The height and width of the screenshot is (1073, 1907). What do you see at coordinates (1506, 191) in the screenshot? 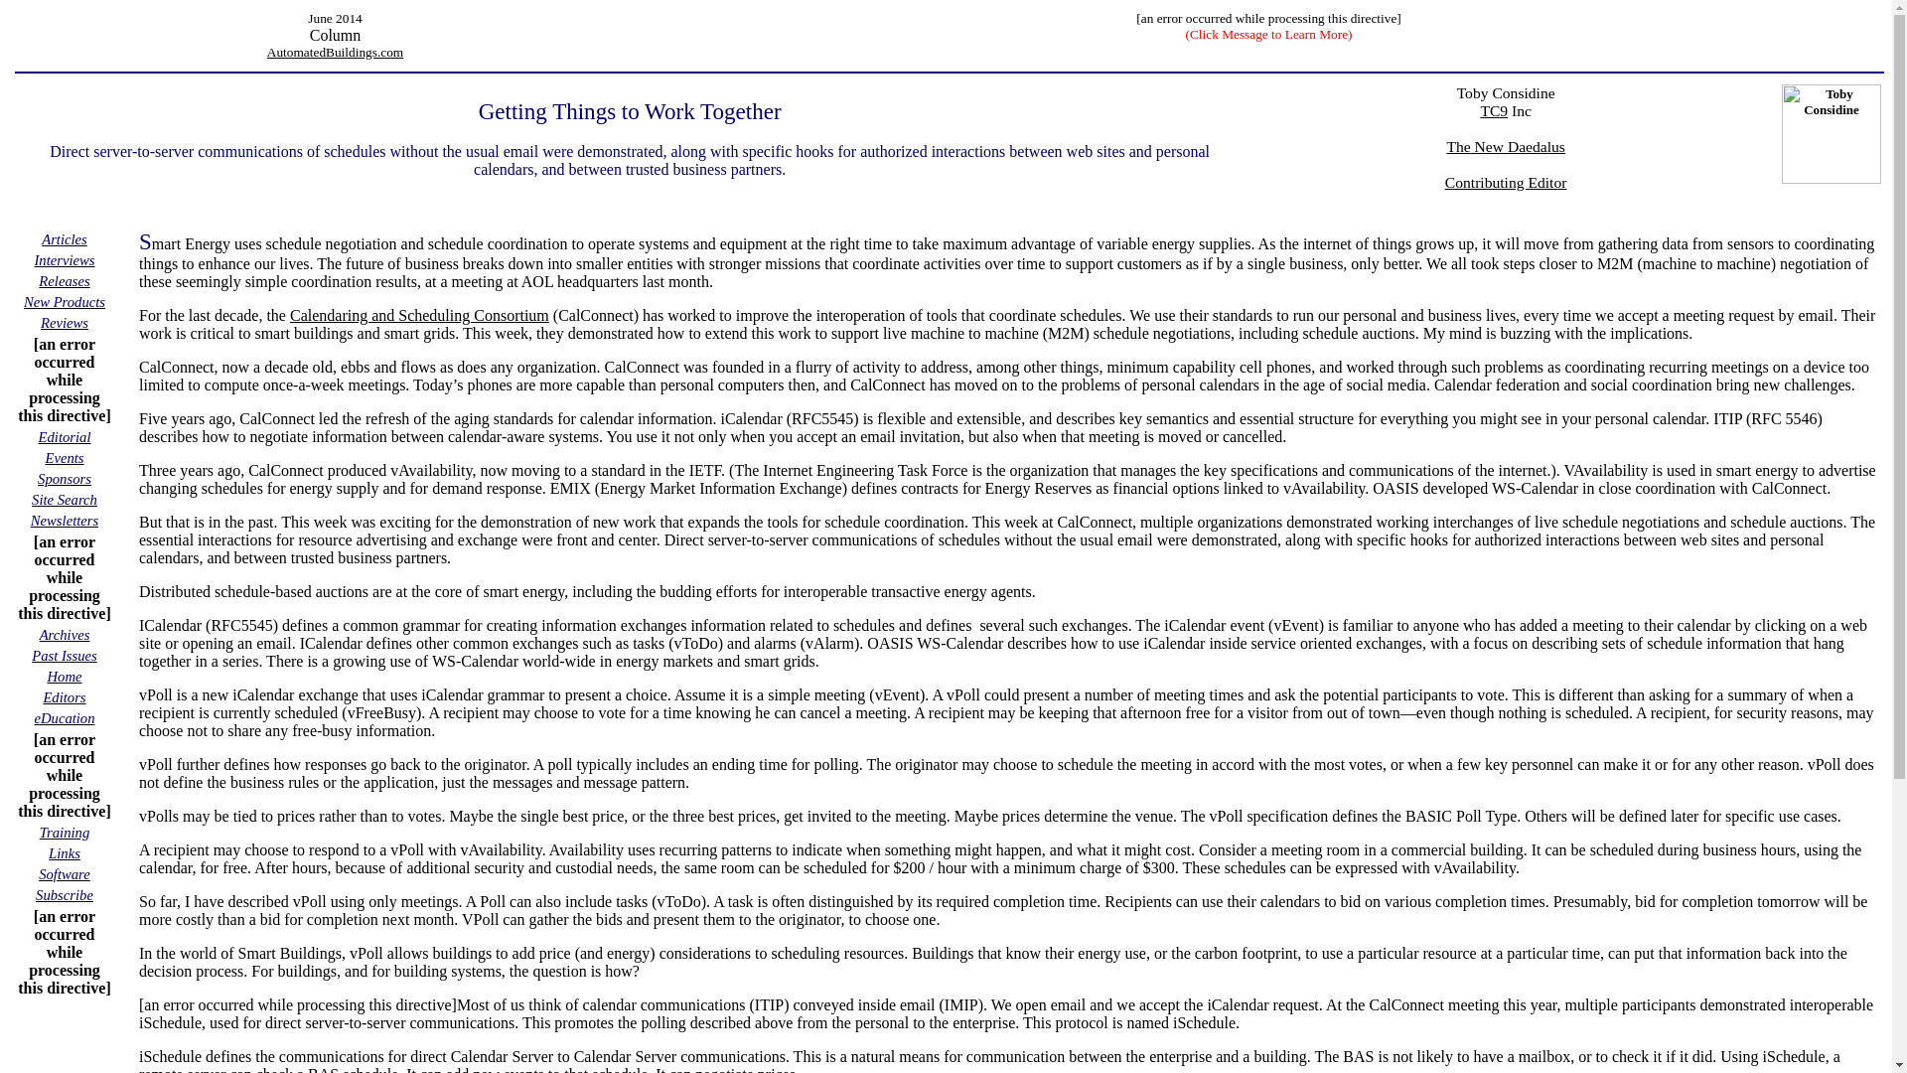
I see `Contributing Editor` at bounding box center [1506, 191].